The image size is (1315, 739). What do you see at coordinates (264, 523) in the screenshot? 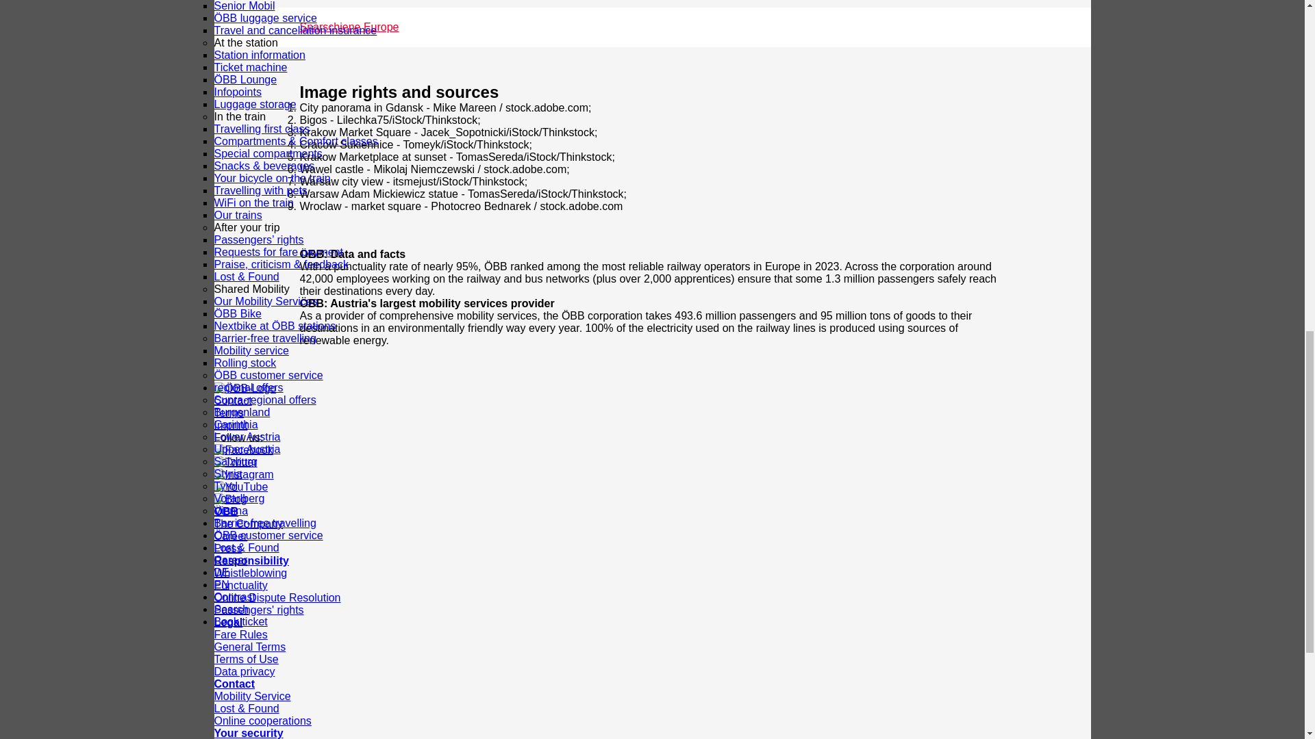
I see `Barrier-free travelling` at bounding box center [264, 523].